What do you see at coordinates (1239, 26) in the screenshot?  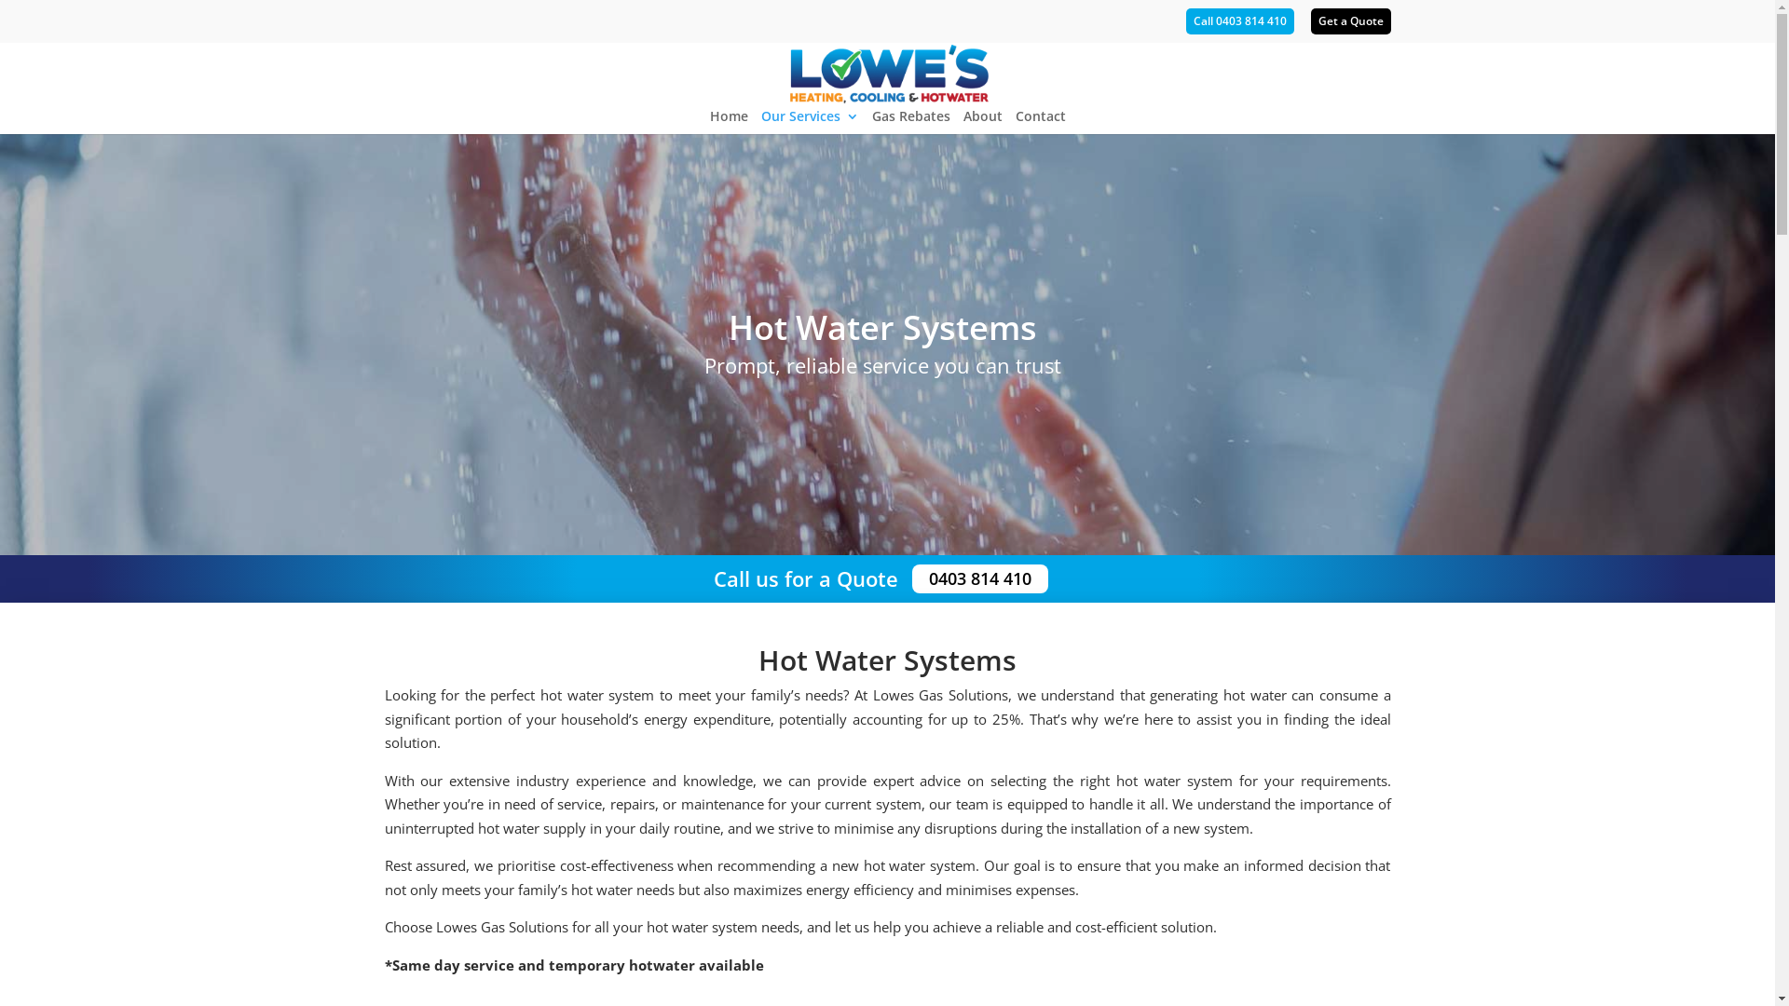 I see `Call 0403 814 410` at bounding box center [1239, 26].